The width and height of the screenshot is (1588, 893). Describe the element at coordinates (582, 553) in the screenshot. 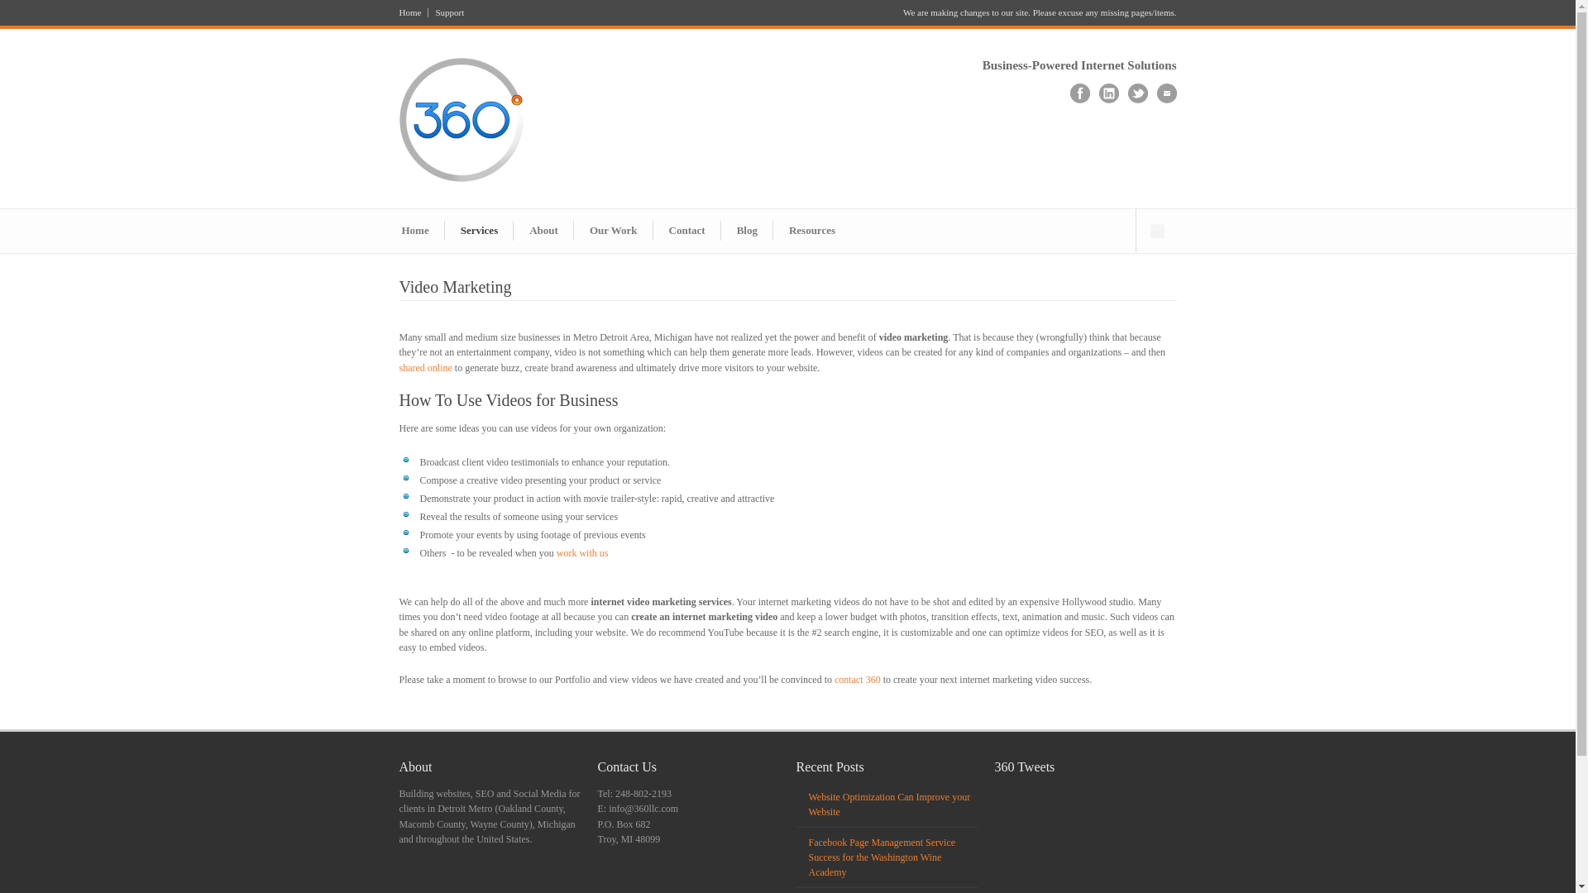

I see `work with us` at that location.